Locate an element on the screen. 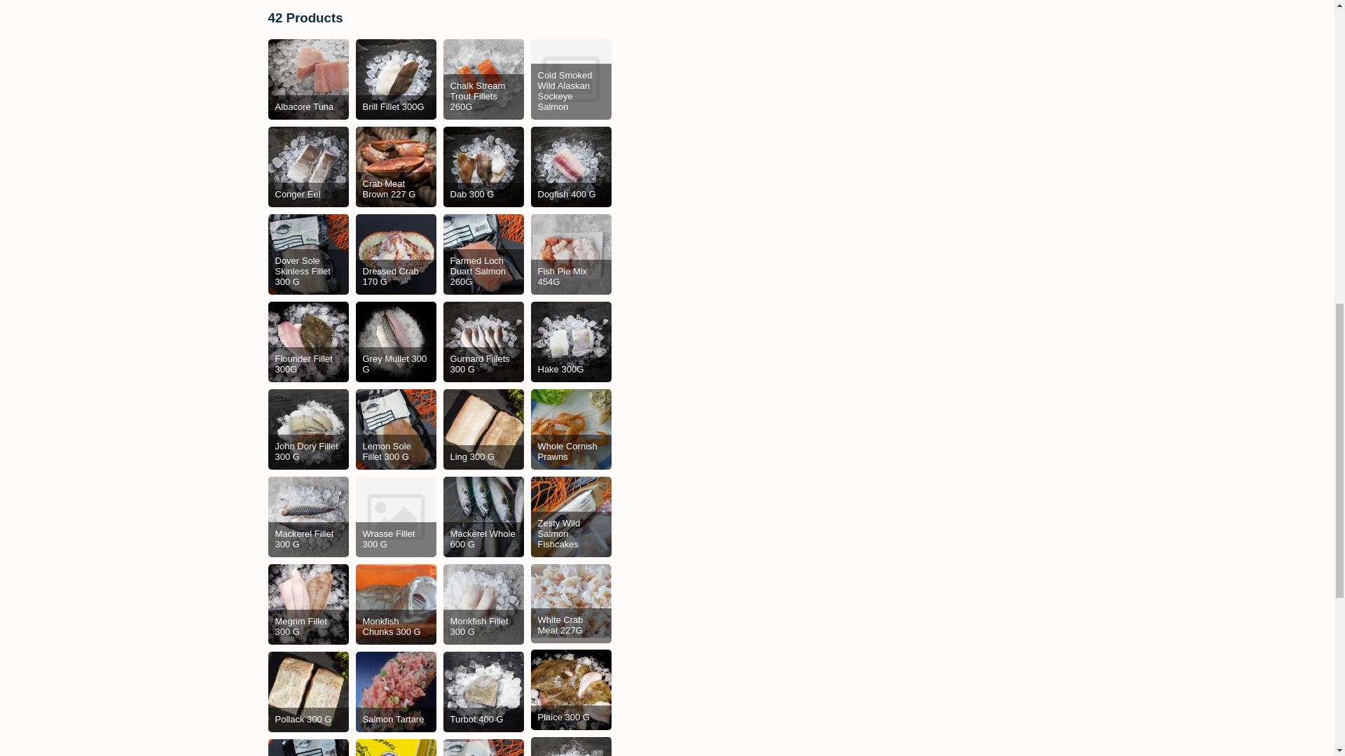  Flounder Fillet 300G is located at coordinates (308, 342).